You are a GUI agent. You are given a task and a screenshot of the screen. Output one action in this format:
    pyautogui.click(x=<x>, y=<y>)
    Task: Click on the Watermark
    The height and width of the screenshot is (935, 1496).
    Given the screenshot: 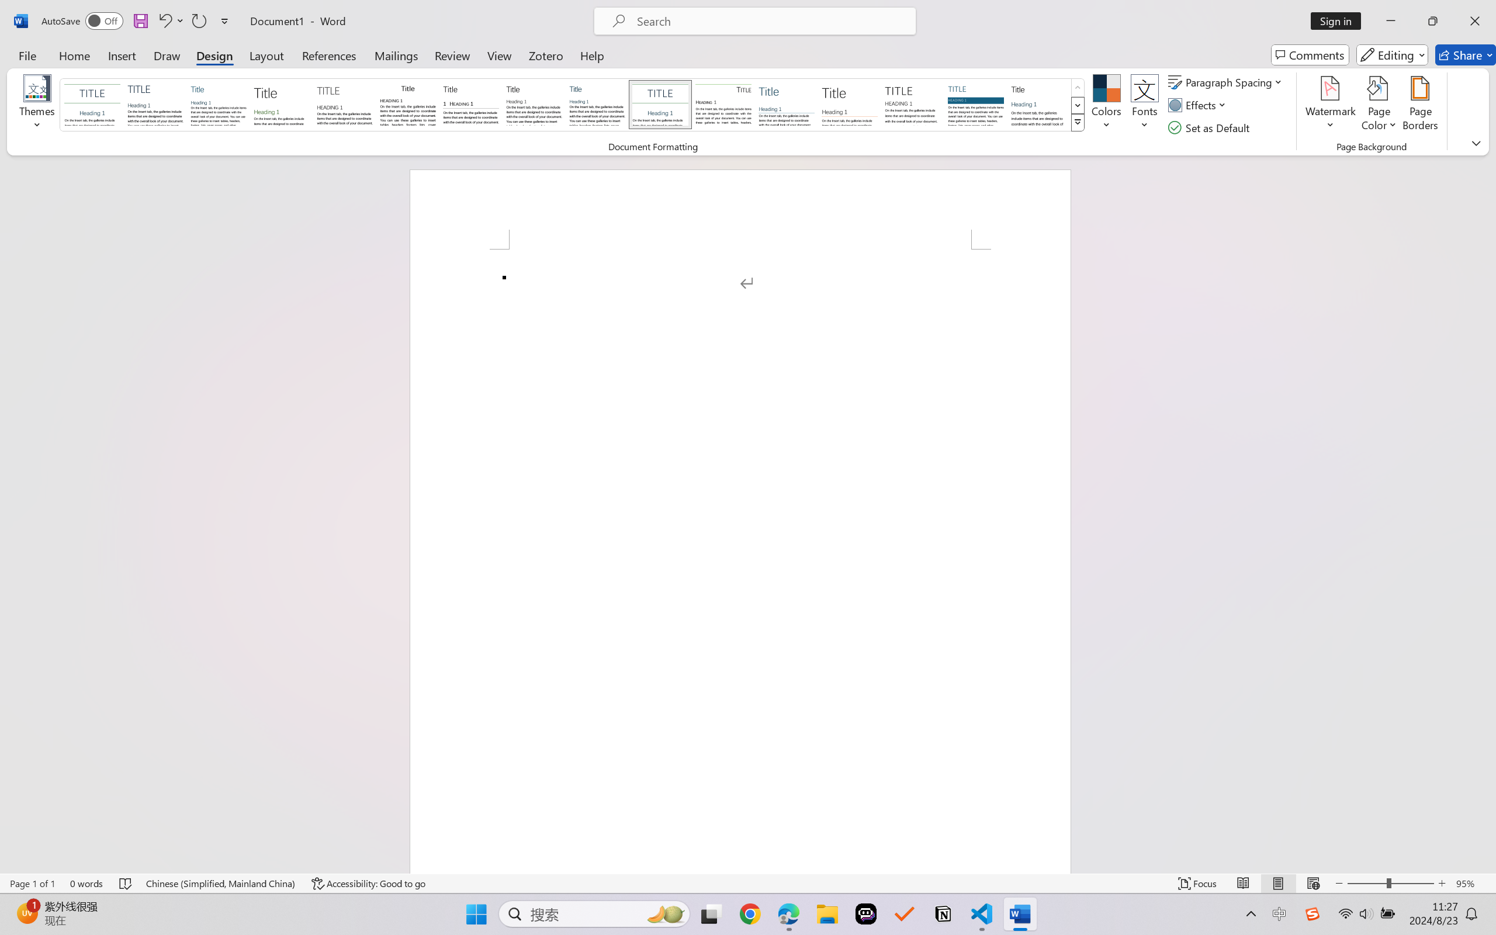 What is the action you would take?
    pyautogui.click(x=1330, y=105)
    